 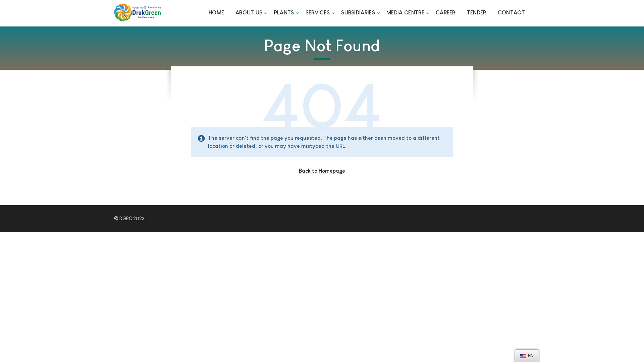 I want to click on CAREER, so click(x=445, y=13).